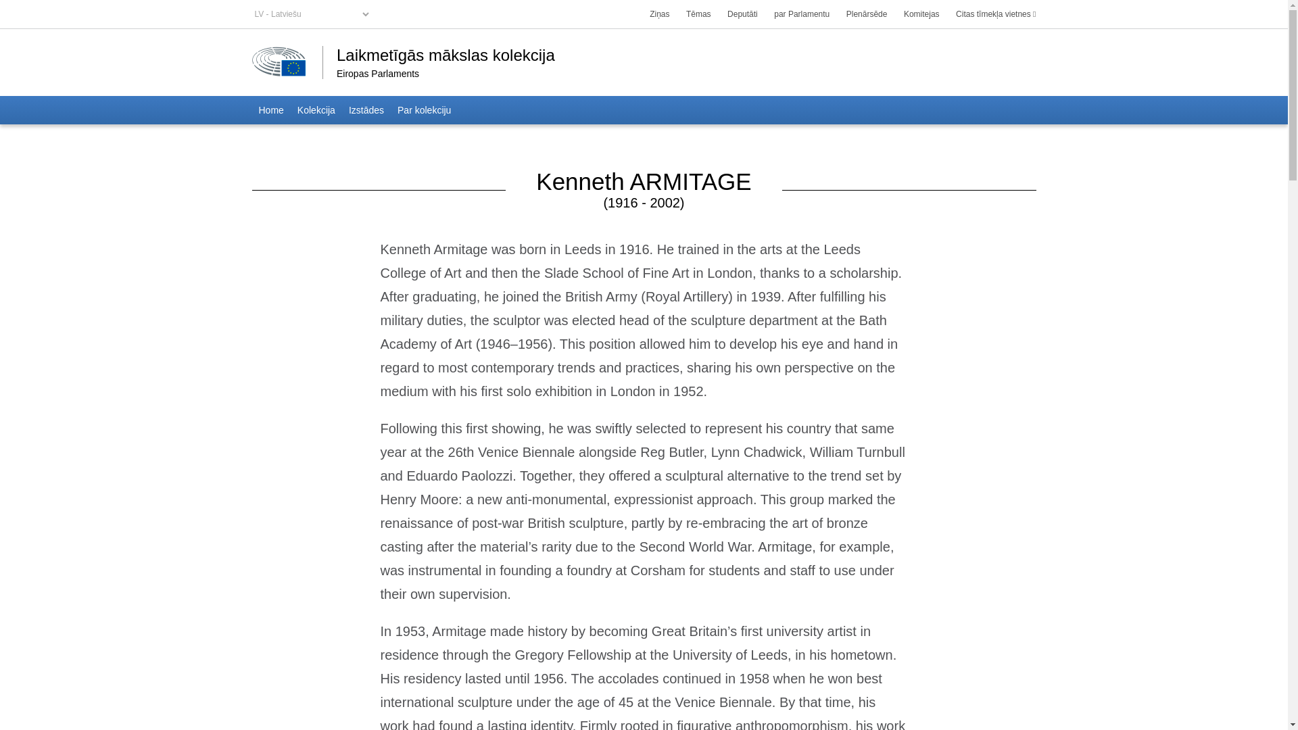 The image size is (1298, 730). I want to click on Kolekcija, so click(316, 109).